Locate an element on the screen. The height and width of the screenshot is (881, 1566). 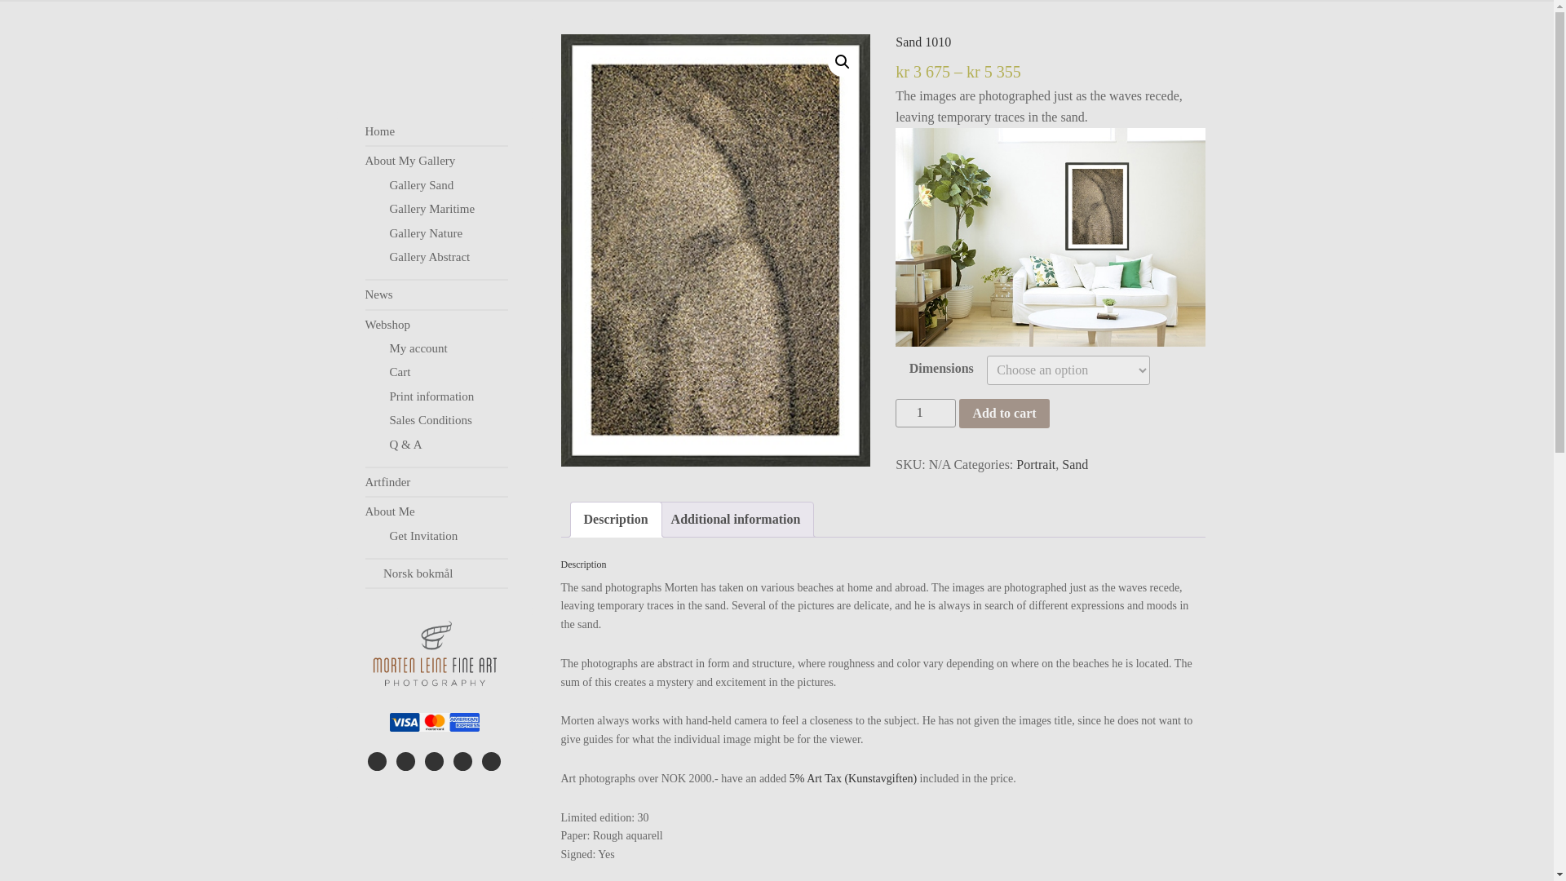
About My Gallery is located at coordinates (409, 161).